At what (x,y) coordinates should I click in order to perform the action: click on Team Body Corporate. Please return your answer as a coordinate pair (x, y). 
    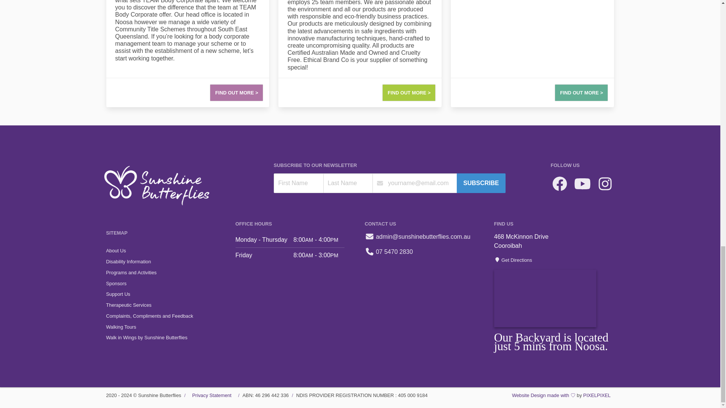
    Looking at the image, I should click on (188, 54).